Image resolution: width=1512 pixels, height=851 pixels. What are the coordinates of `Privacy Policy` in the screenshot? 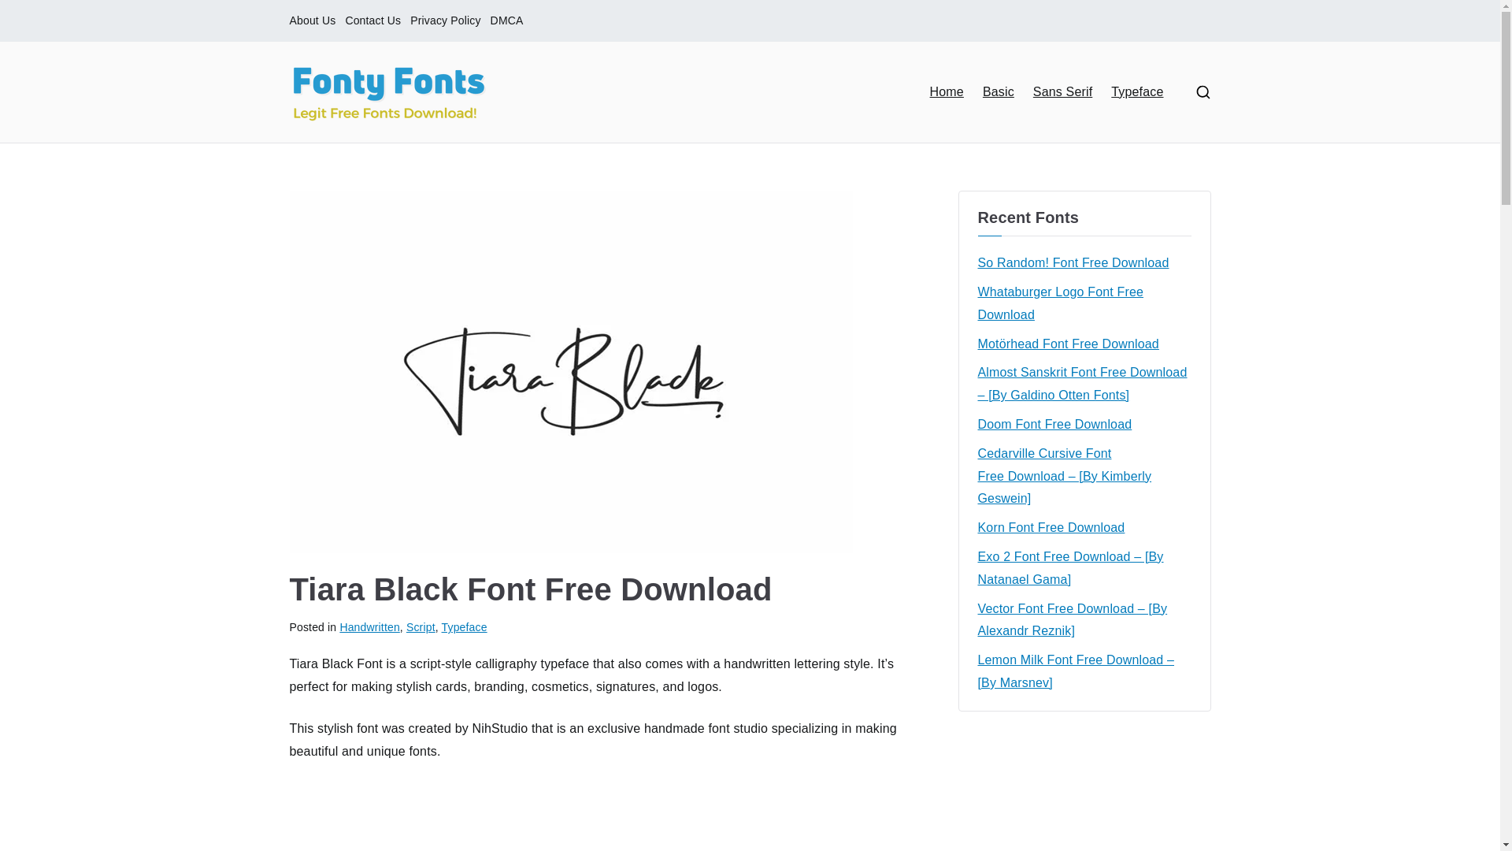 It's located at (445, 20).